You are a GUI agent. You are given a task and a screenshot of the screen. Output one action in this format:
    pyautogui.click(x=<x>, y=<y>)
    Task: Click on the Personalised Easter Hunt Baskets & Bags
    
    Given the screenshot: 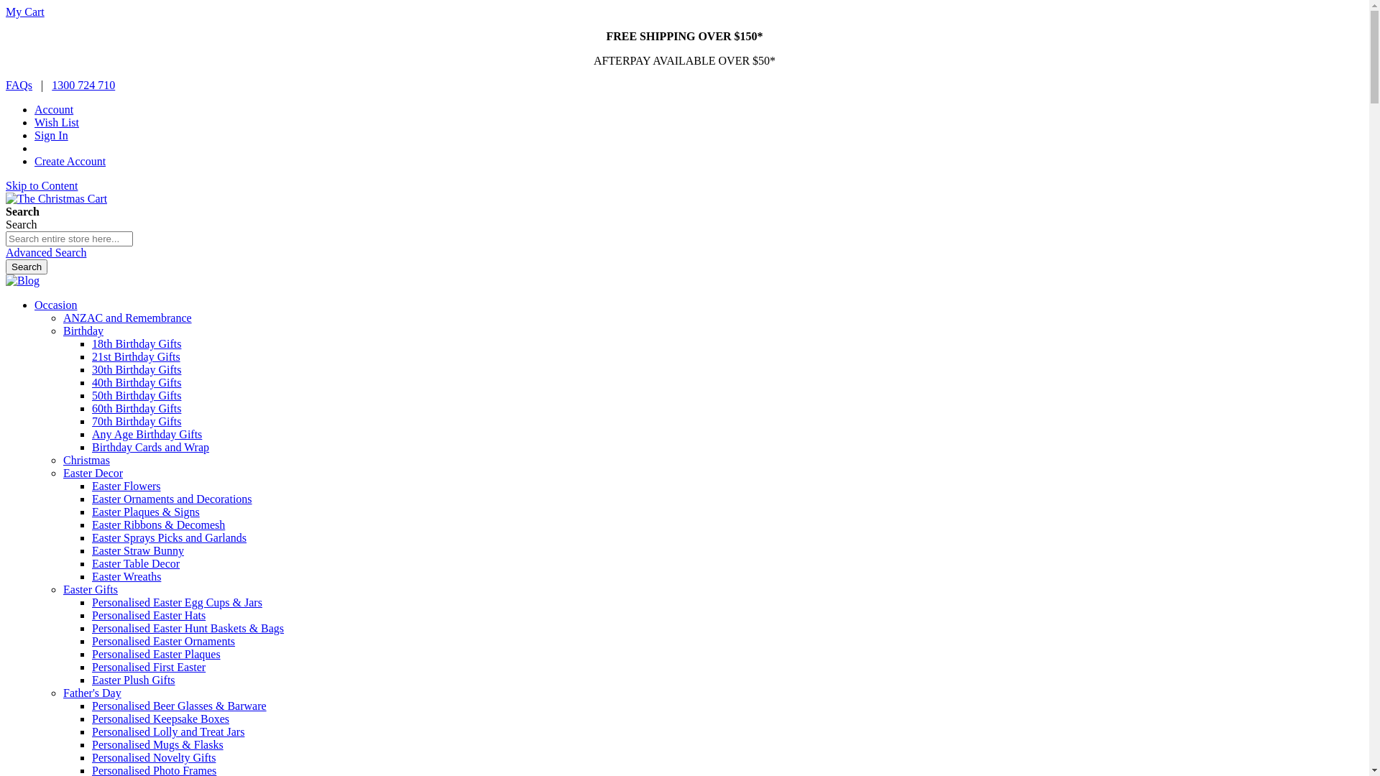 What is the action you would take?
    pyautogui.click(x=188, y=628)
    